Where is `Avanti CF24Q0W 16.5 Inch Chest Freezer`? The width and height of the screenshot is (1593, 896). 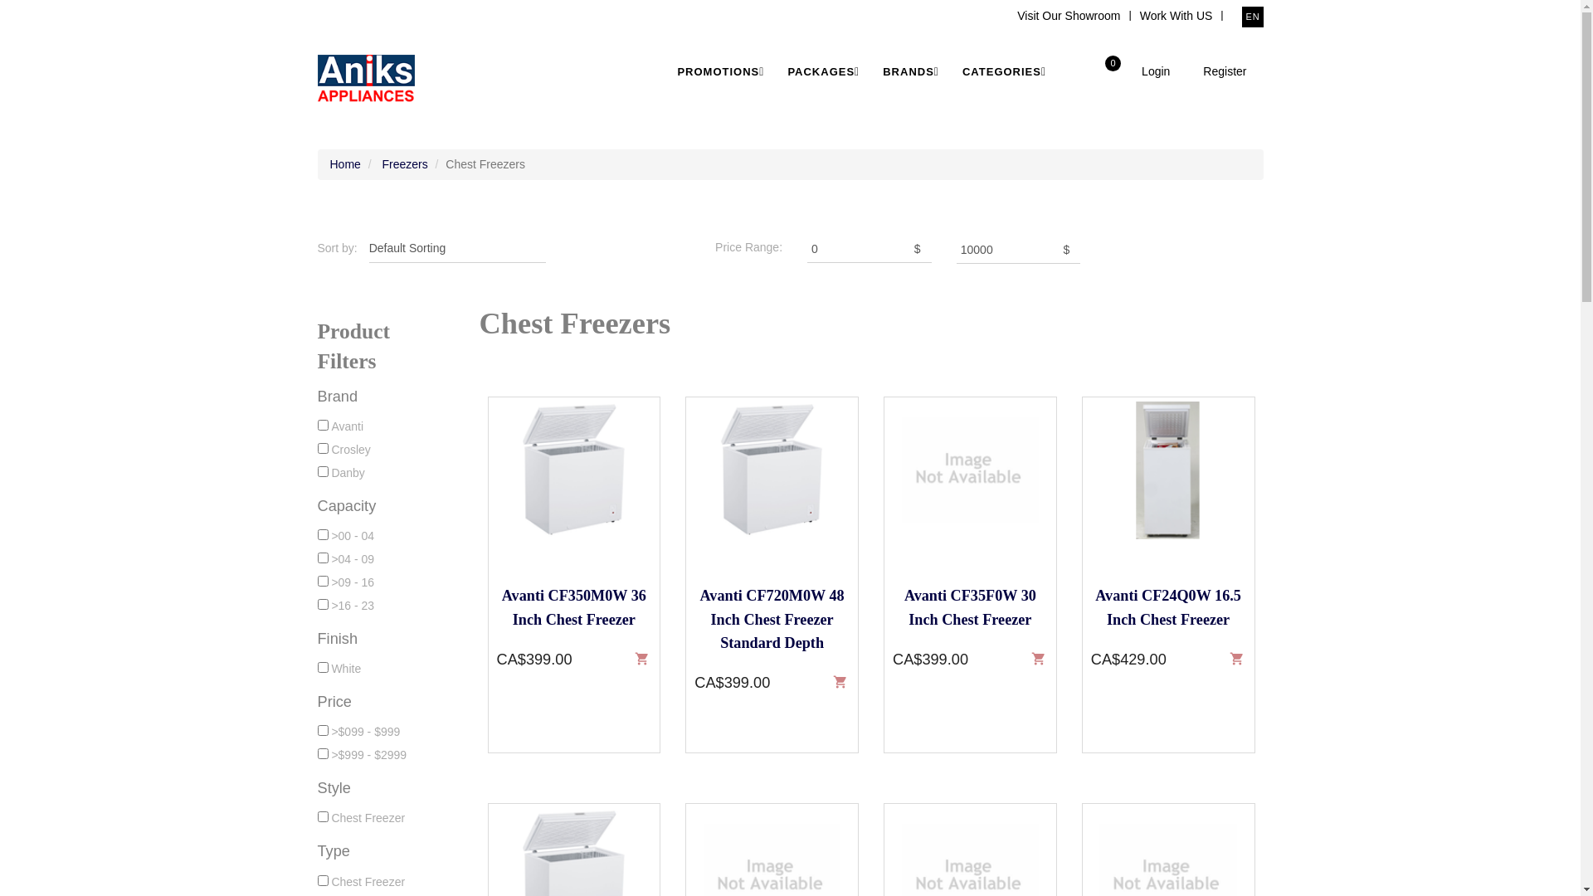
Avanti CF24Q0W 16.5 Inch Chest Freezer is located at coordinates (1168, 607).